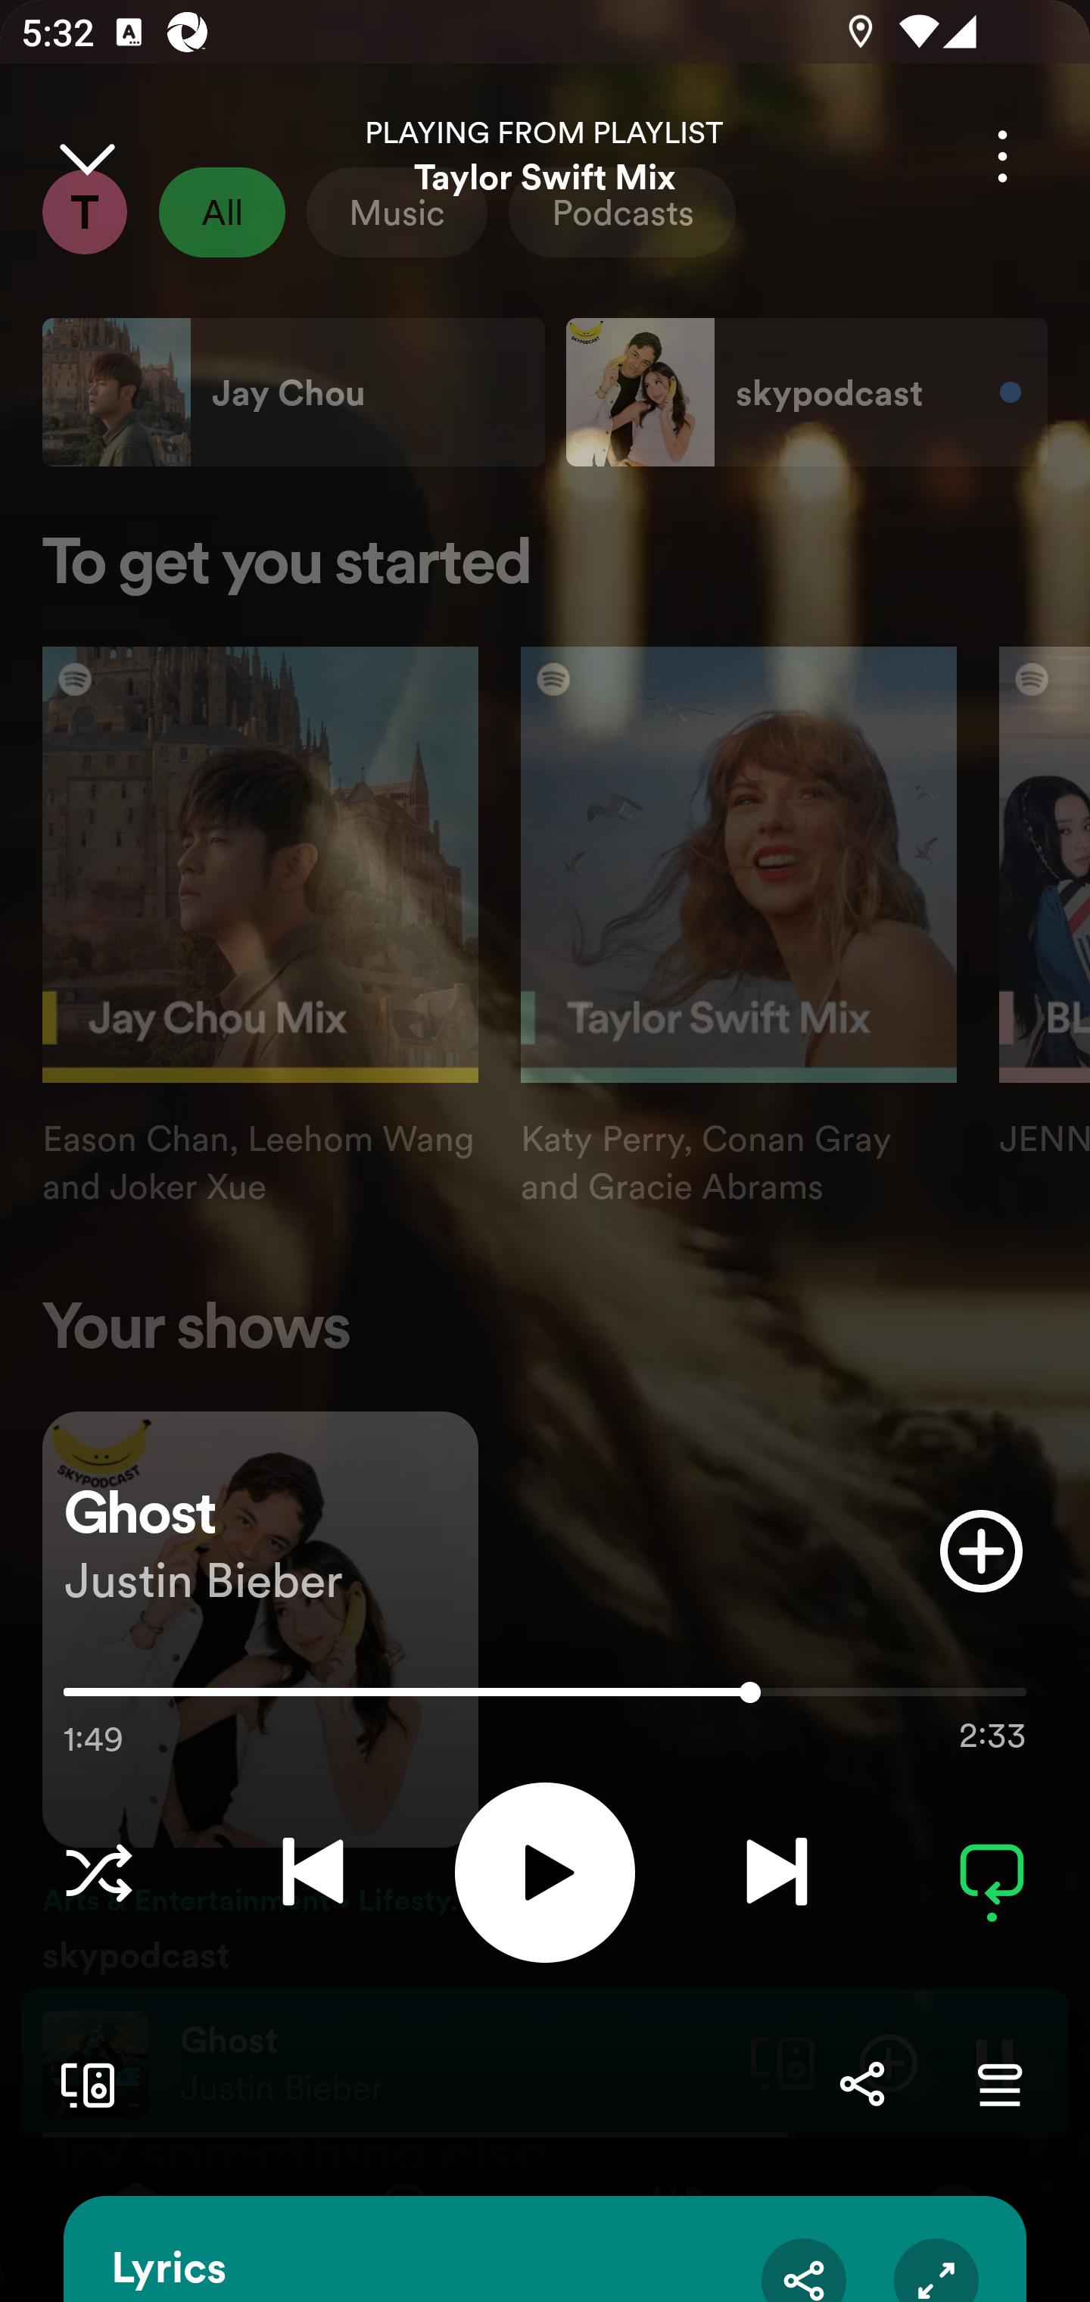  Describe the element at coordinates (804, 2269) in the screenshot. I see `Share` at that location.